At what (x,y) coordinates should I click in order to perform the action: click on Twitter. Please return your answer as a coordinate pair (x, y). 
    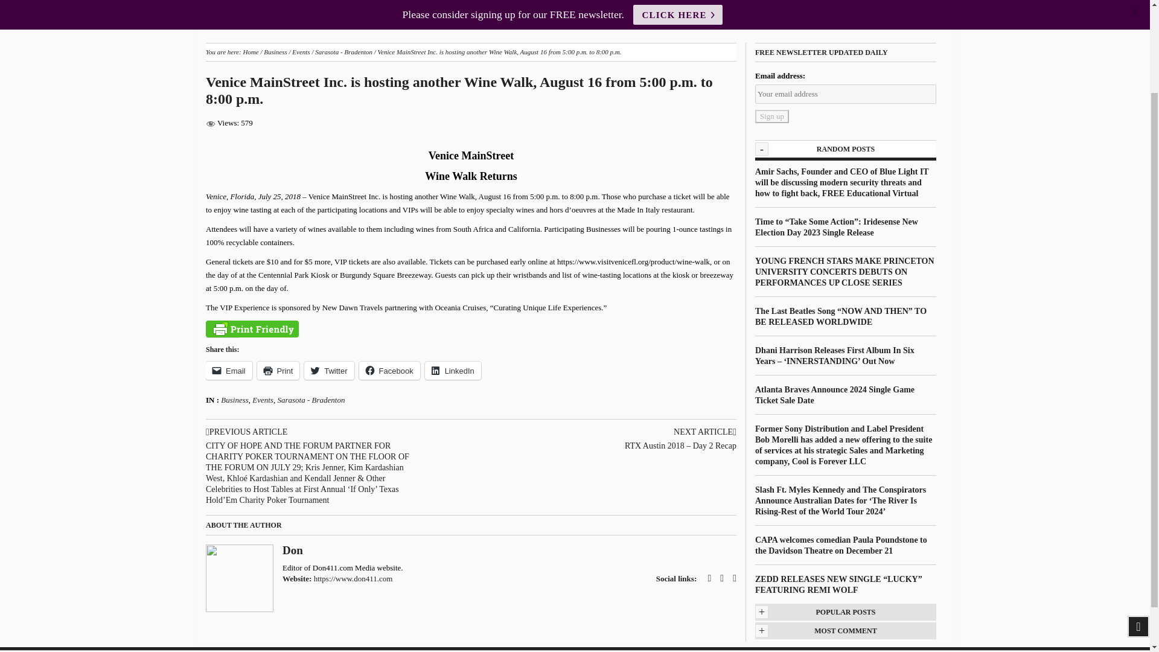
    Looking at the image, I should click on (328, 371).